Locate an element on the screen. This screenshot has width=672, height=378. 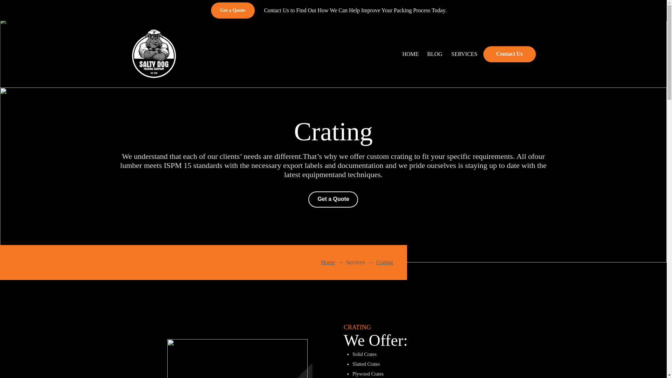
HOME is located at coordinates (409, 54).